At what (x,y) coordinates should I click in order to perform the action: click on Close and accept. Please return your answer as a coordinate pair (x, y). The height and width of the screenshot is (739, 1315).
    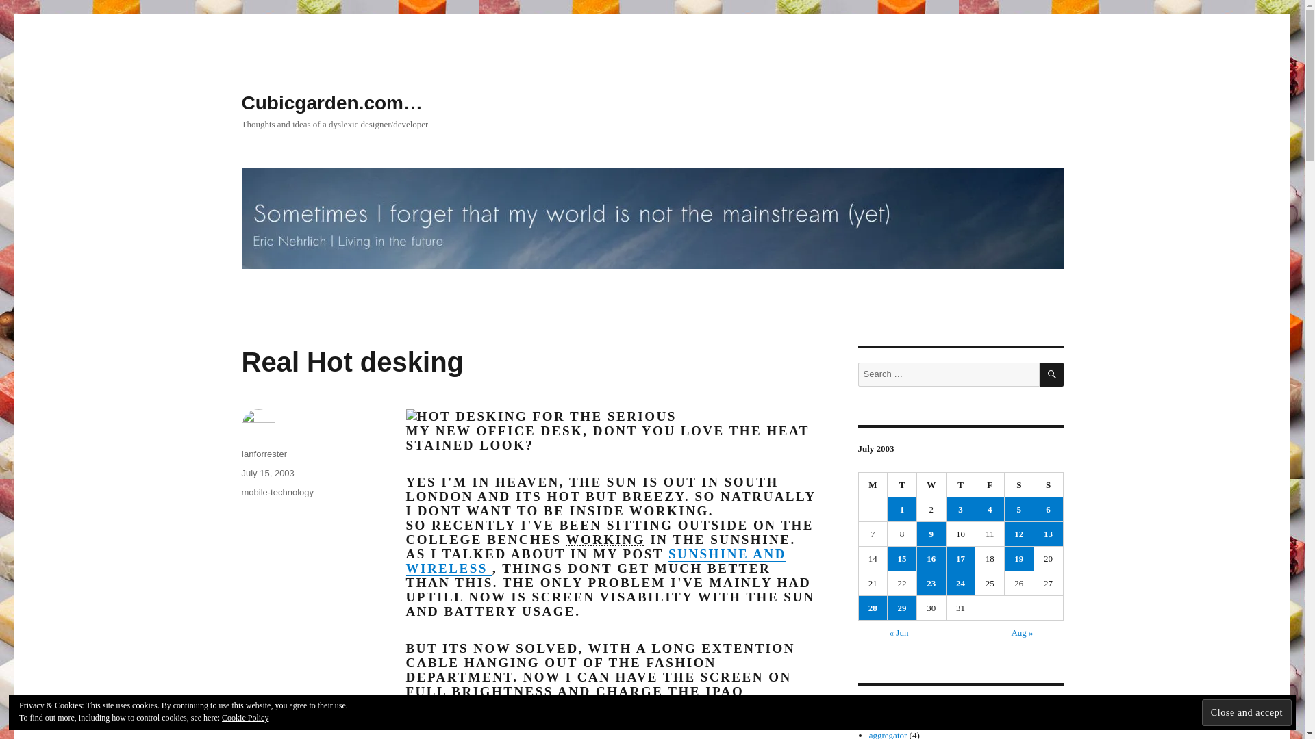
    Looking at the image, I should click on (1247, 712).